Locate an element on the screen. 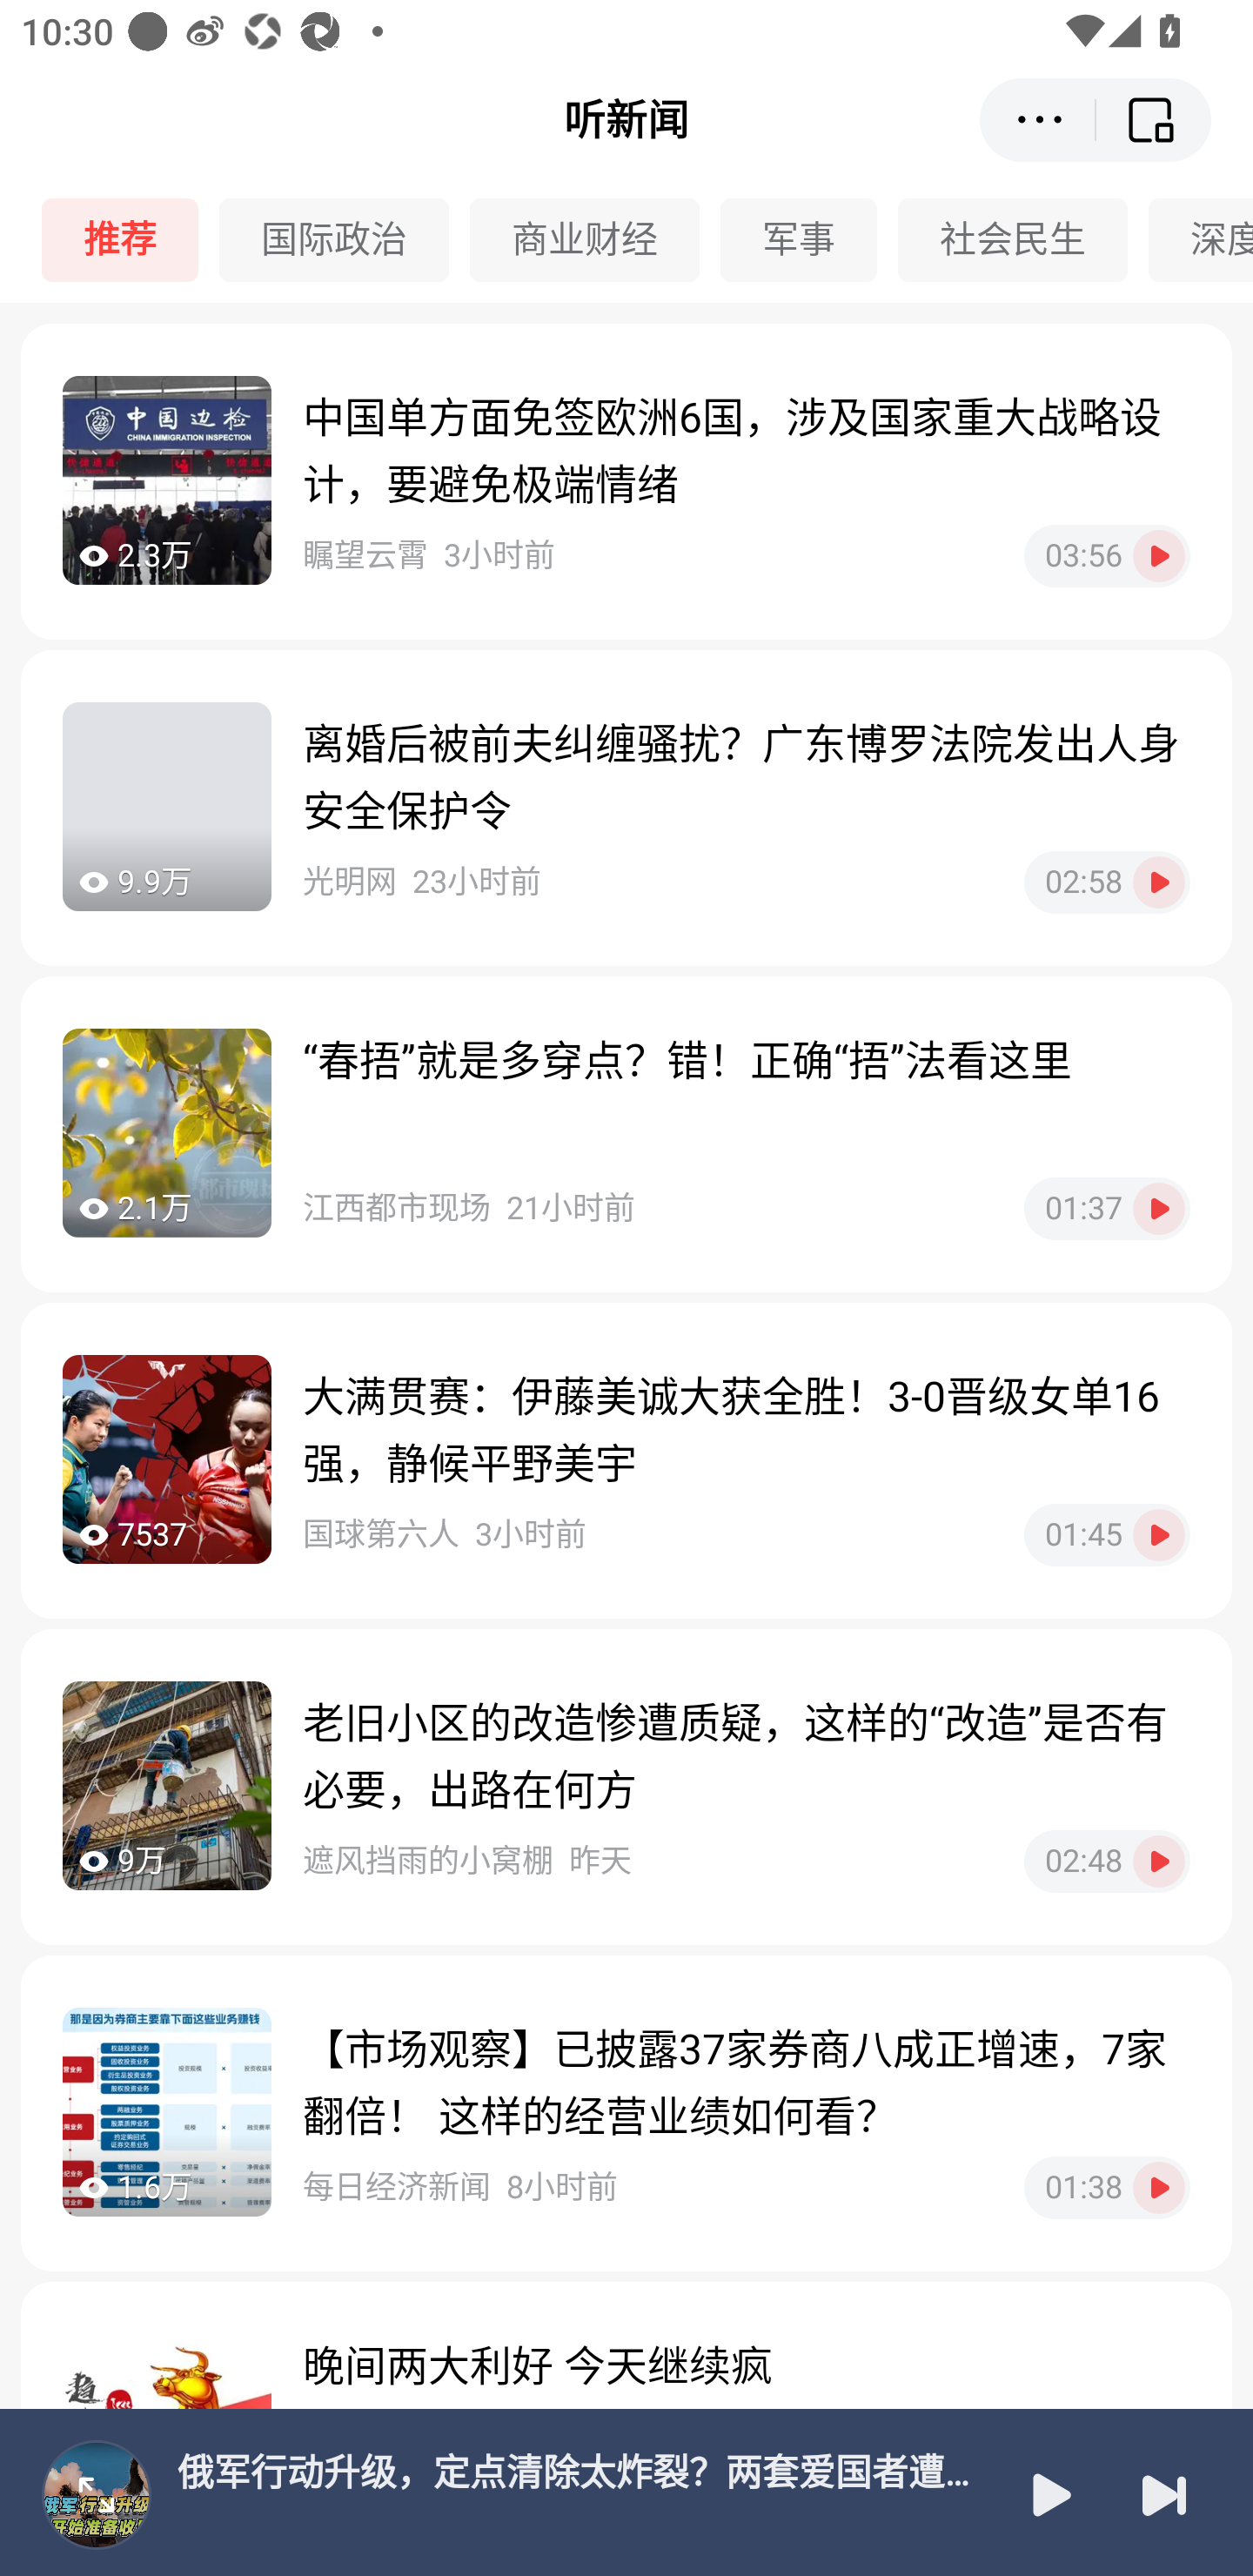  01:45 is located at coordinates (1107, 1535).